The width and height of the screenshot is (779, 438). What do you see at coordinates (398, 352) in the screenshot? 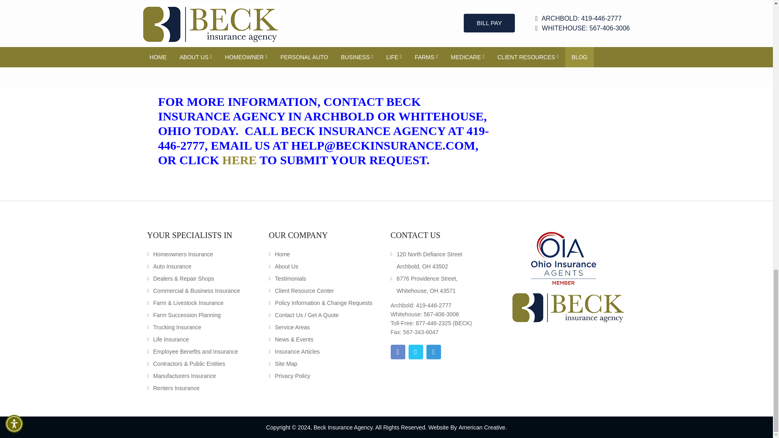
I see `Facebook` at bounding box center [398, 352].